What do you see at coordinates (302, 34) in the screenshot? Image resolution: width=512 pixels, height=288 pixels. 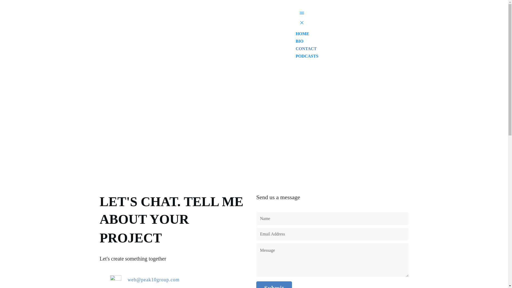 I see `HOME` at bounding box center [302, 34].